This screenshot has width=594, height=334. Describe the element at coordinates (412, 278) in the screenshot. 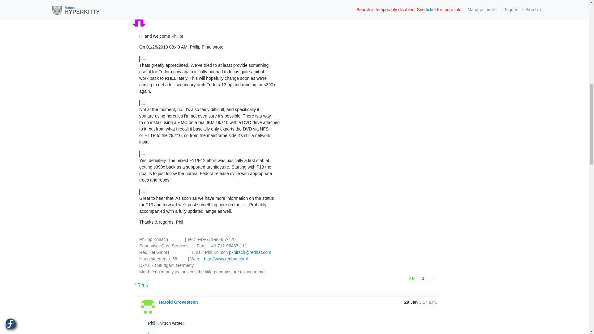

I see `You must be logged-in to vote.` at that location.